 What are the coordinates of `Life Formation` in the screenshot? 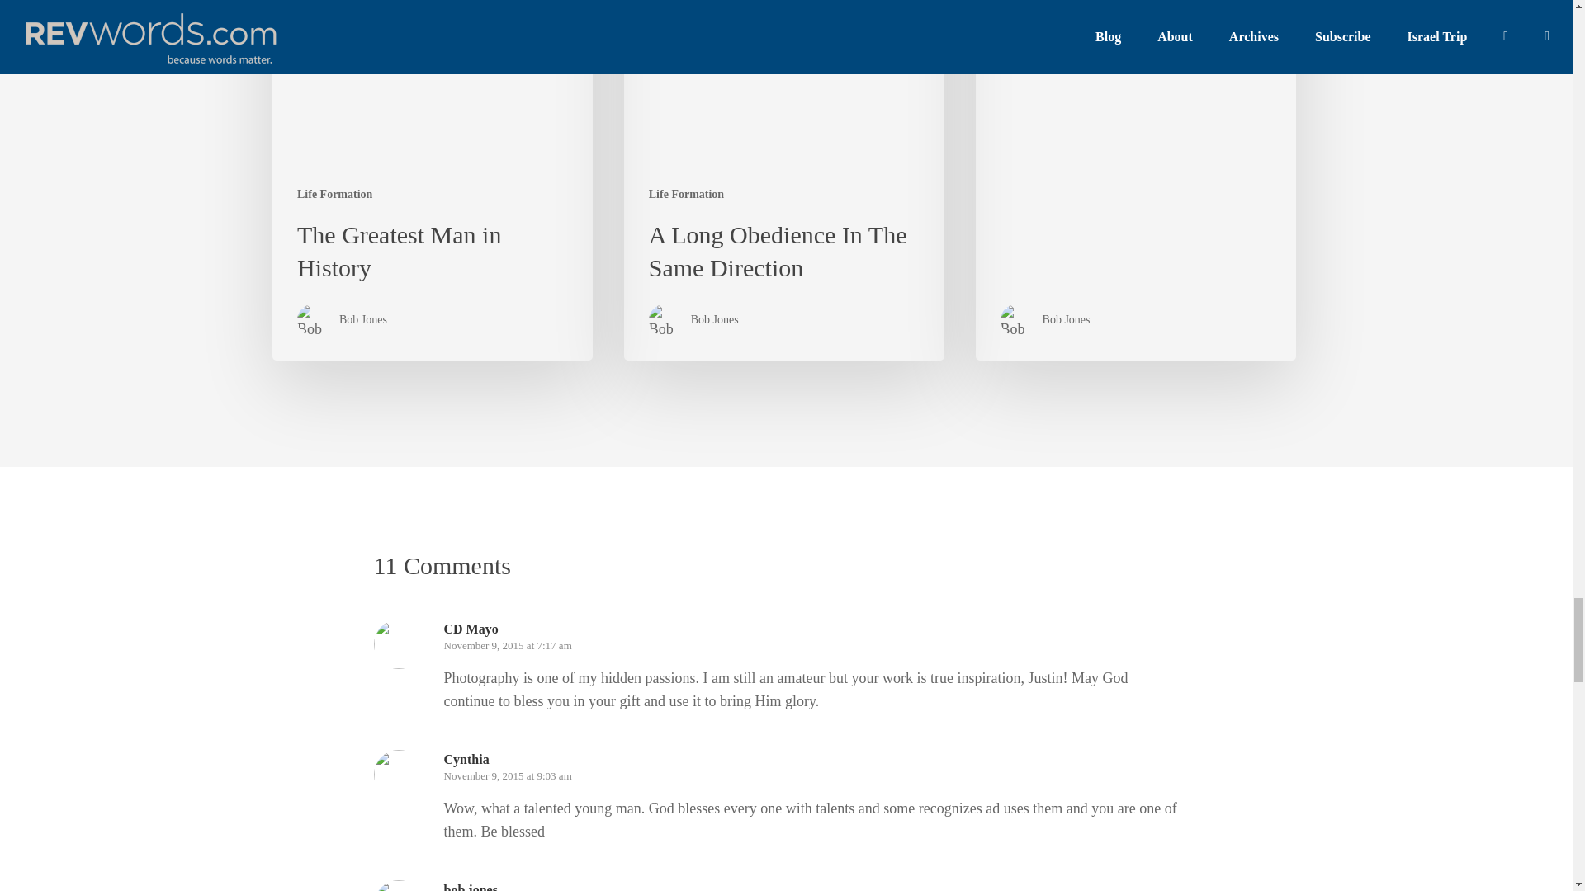 It's located at (335, 194).